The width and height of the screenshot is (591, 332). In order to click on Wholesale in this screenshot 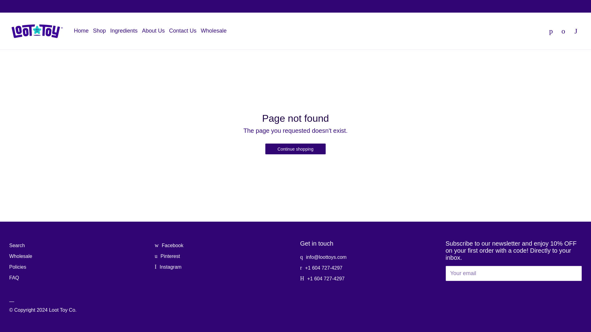, I will do `click(214, 31)`.